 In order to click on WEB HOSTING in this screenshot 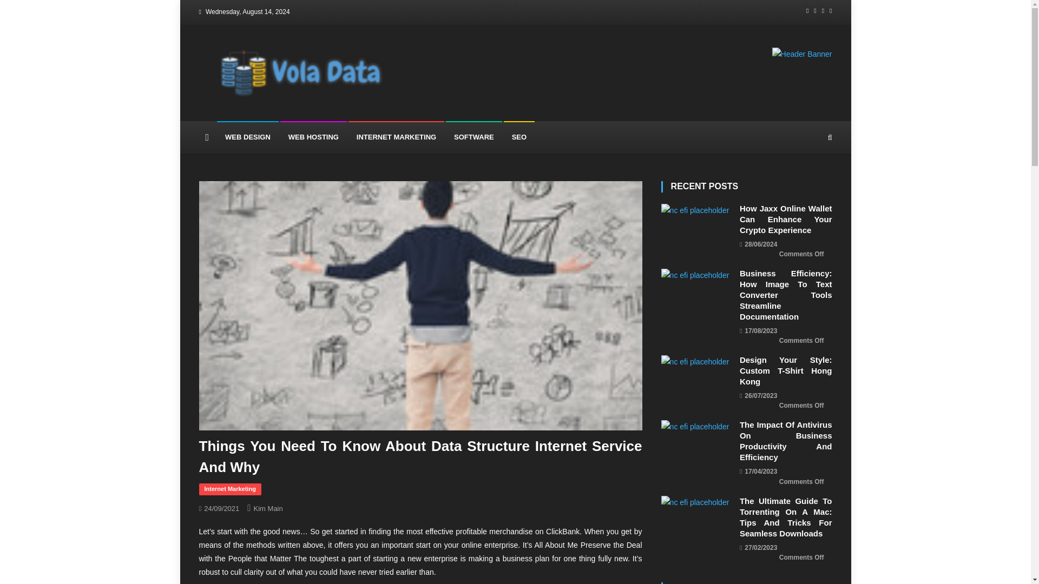, I will do `click(314, 137)`.